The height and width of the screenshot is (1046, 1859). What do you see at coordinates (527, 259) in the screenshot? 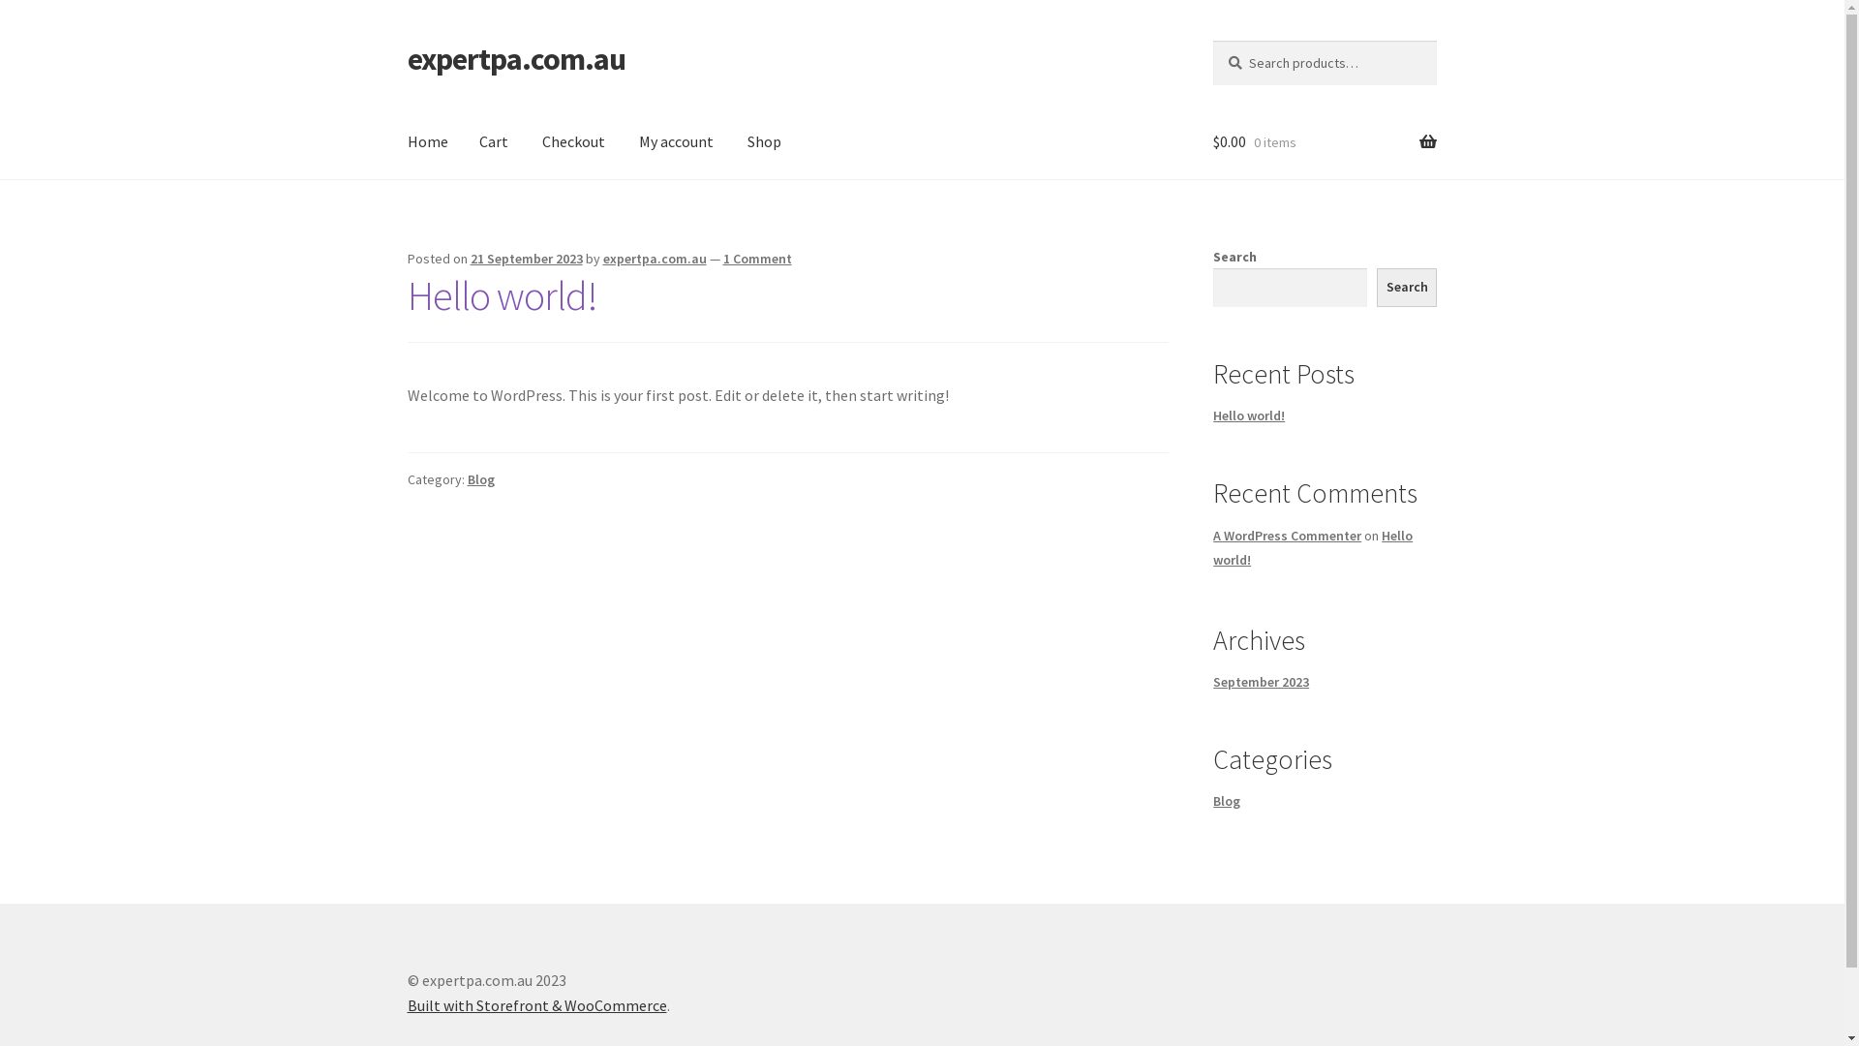
I see `21 September 2023` at bounding box center [527, 259].